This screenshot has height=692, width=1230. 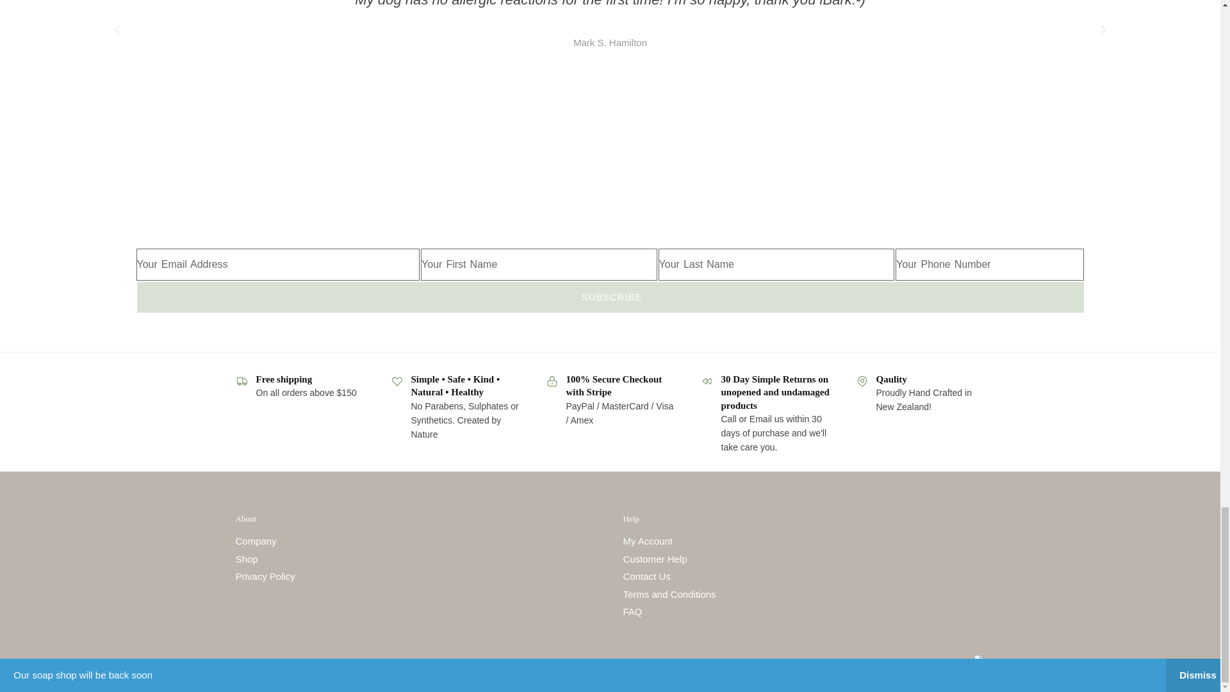 What do you see at coordinates (609, 297) in the screenshot?
I see `SUBSCRIBE` at bounding box center [609, 297].